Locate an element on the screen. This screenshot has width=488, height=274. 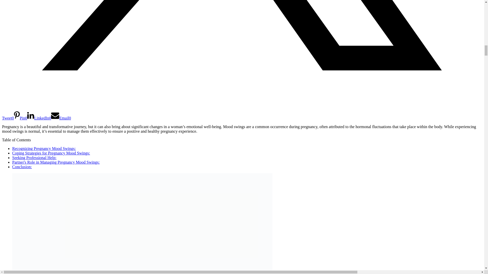
Tweet0 is located at coordinates (242, 114).